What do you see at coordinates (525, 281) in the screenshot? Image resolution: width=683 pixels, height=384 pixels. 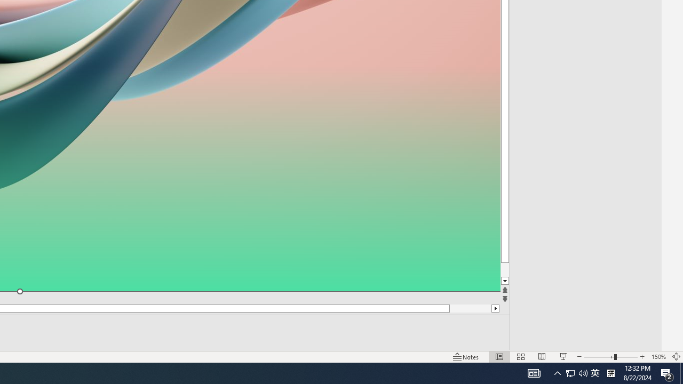 I see `Line down` at bounding box center [525, 281].